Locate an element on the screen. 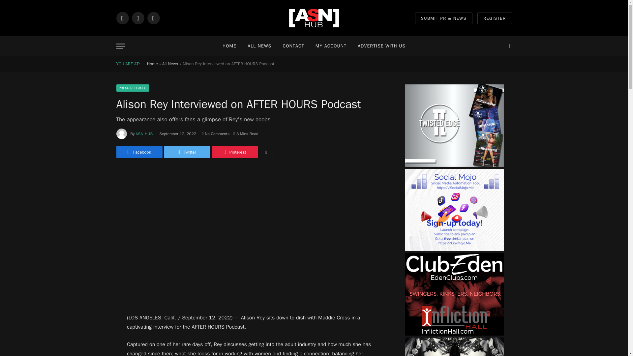 This screenshot has width=633, height=356. CONTACT is located at coordinates (293, 46).